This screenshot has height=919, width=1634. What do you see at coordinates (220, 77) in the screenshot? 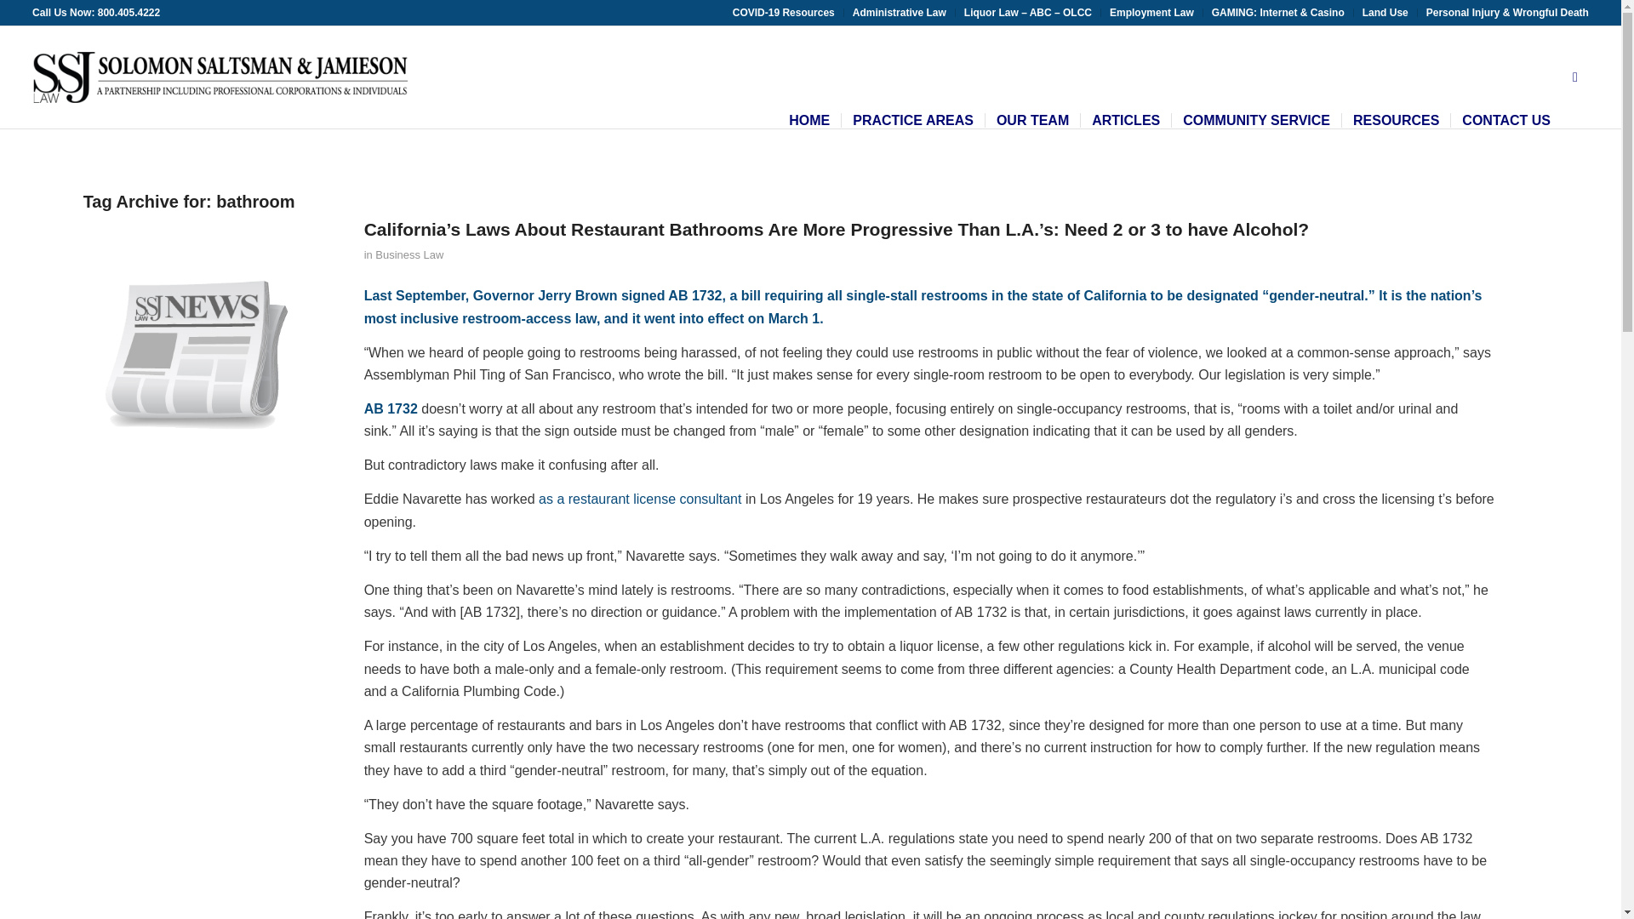
I see `SSJLaw-Attorneys-Logo530` at bounding box center [220, 77].